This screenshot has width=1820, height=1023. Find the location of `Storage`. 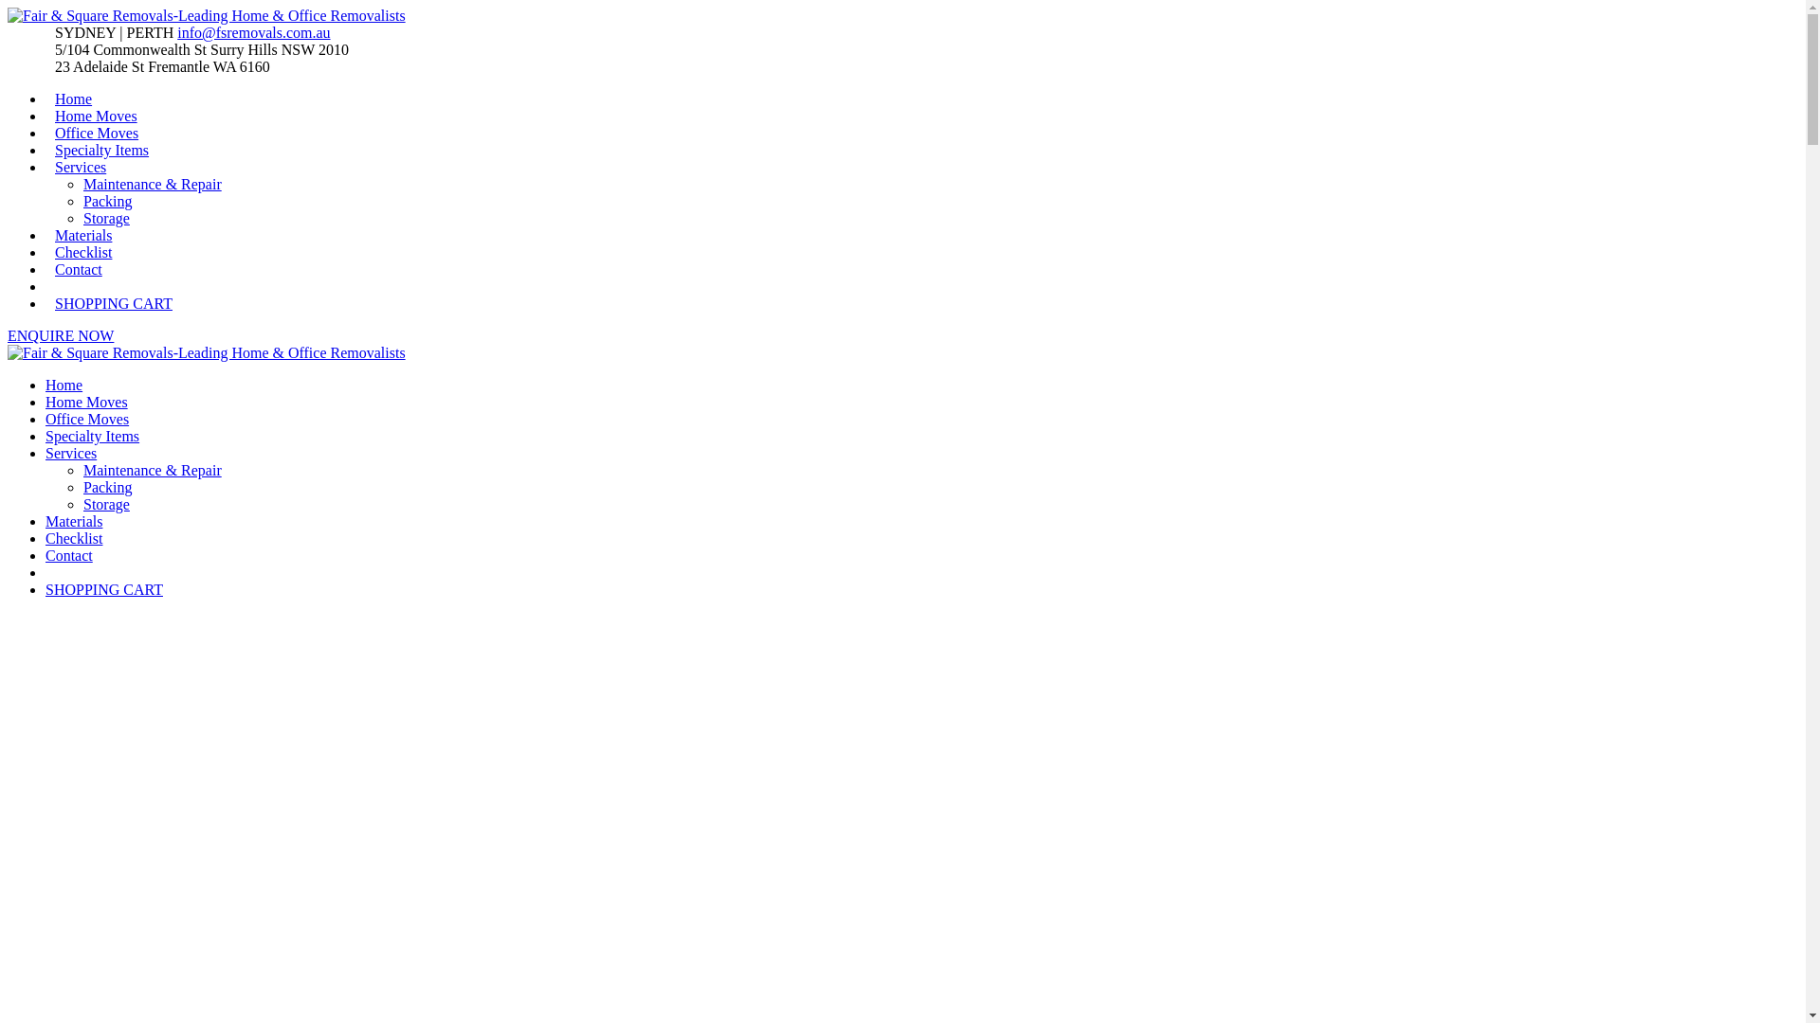

Storage is located at coordinates (106, 504).